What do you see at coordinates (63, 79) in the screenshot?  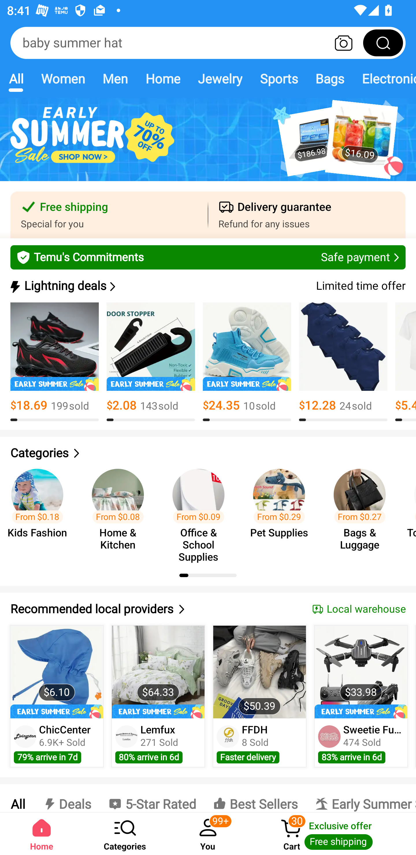 I see `Women` at bounding box center [63, 79].